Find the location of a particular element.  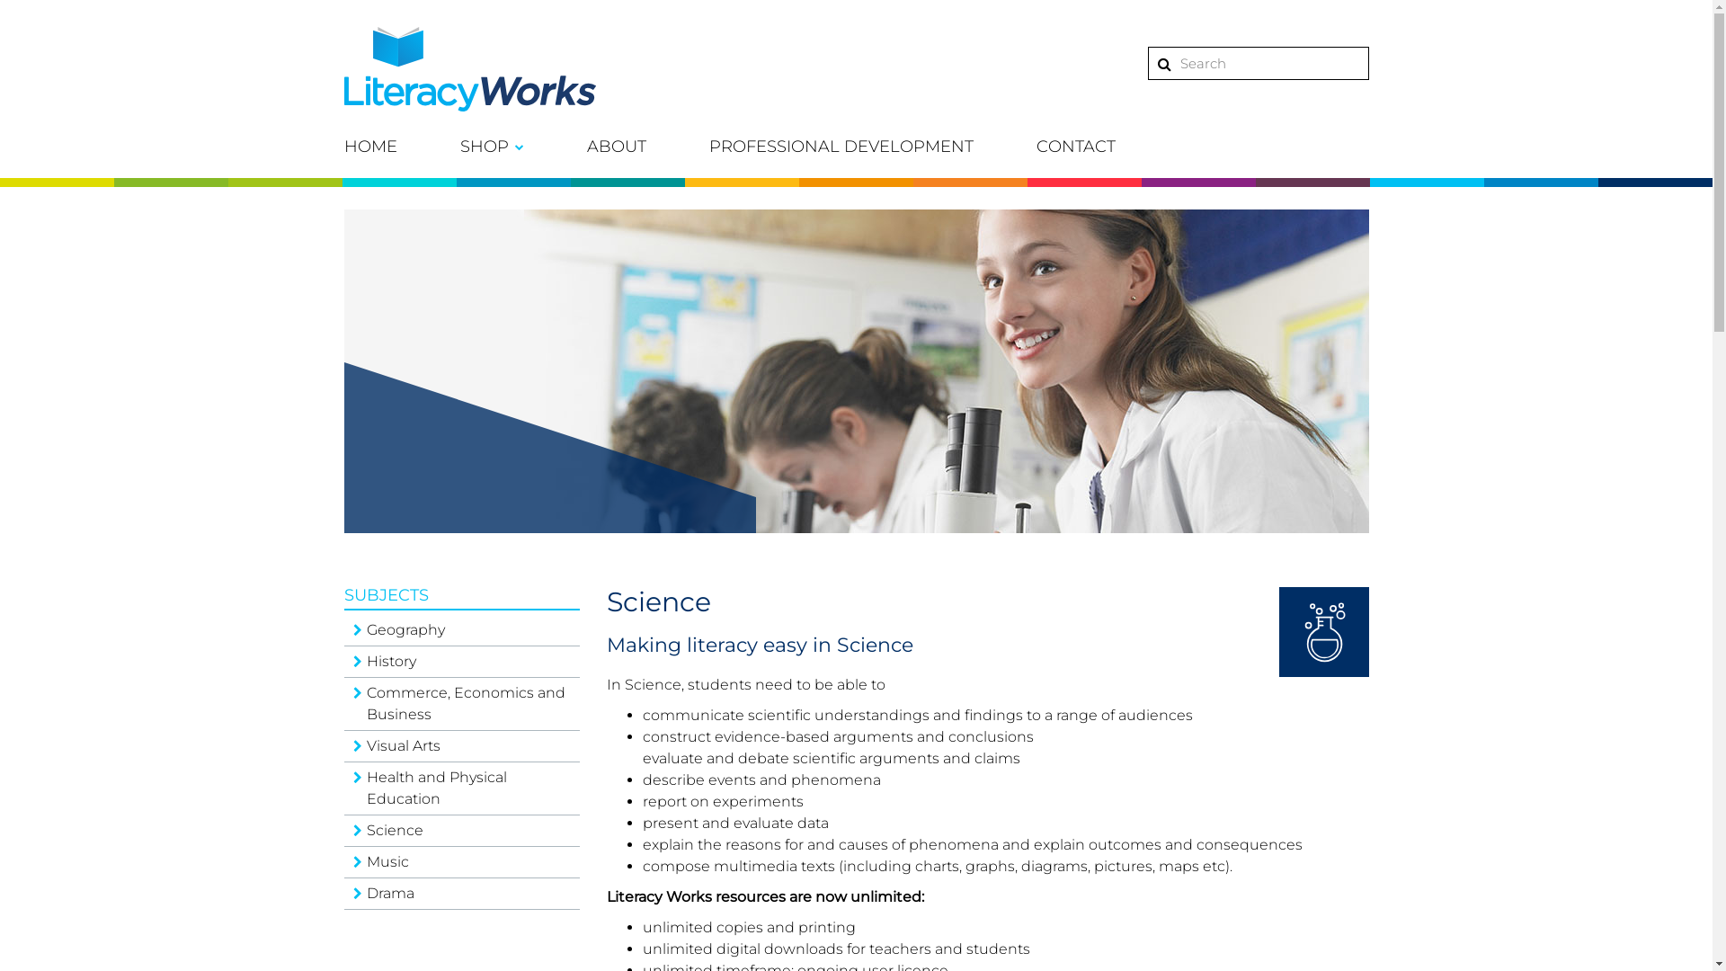

Geography is located at coordinates (462, 631).